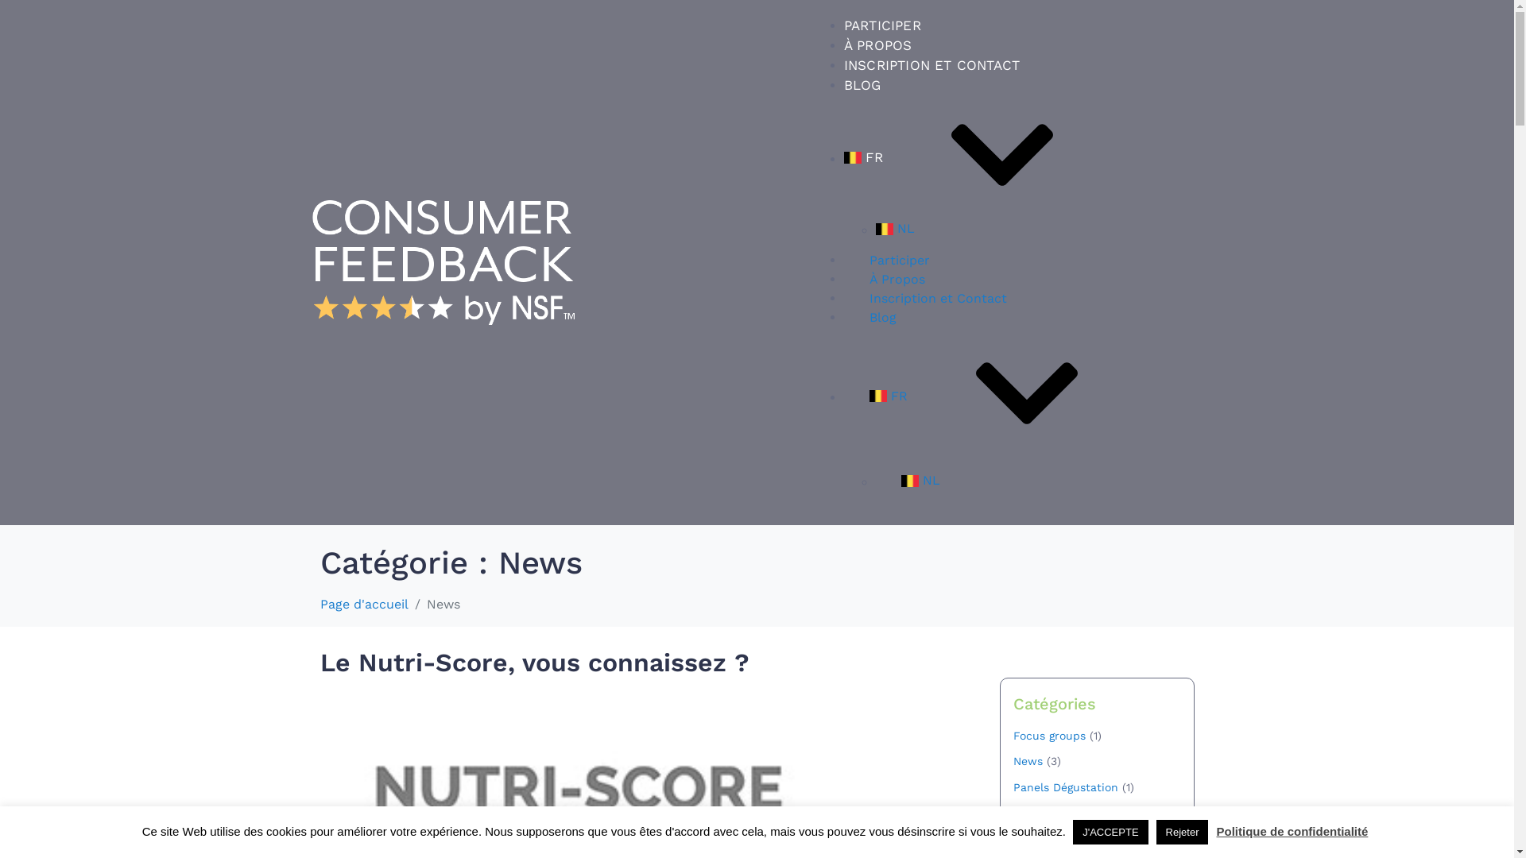 This screenshot has height=858, width=1526. Describe the element at coordinates (534, 663) in the screenshot. I see `Le Nutri-Score, vous connaissez ?` at that location.